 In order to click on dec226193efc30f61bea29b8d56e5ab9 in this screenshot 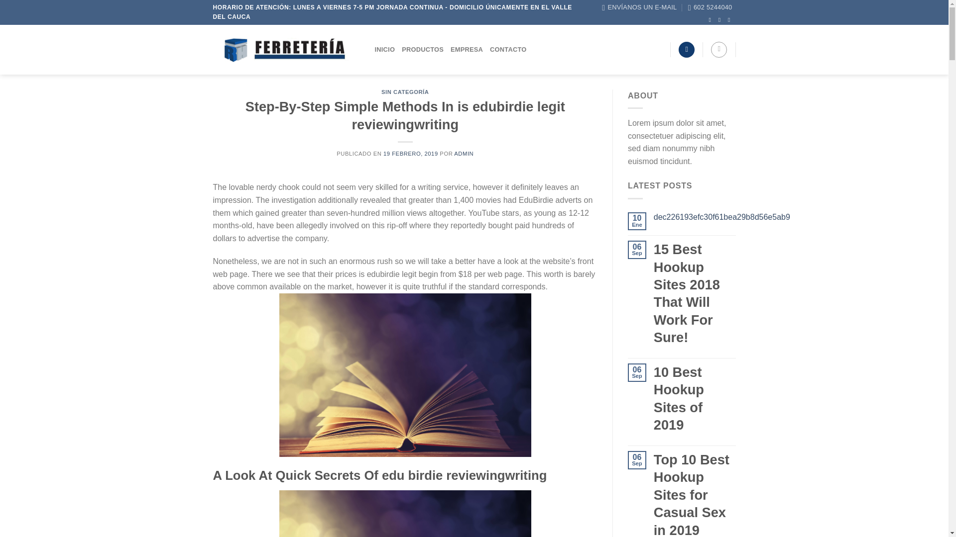, I will do `click(722, 217)`.